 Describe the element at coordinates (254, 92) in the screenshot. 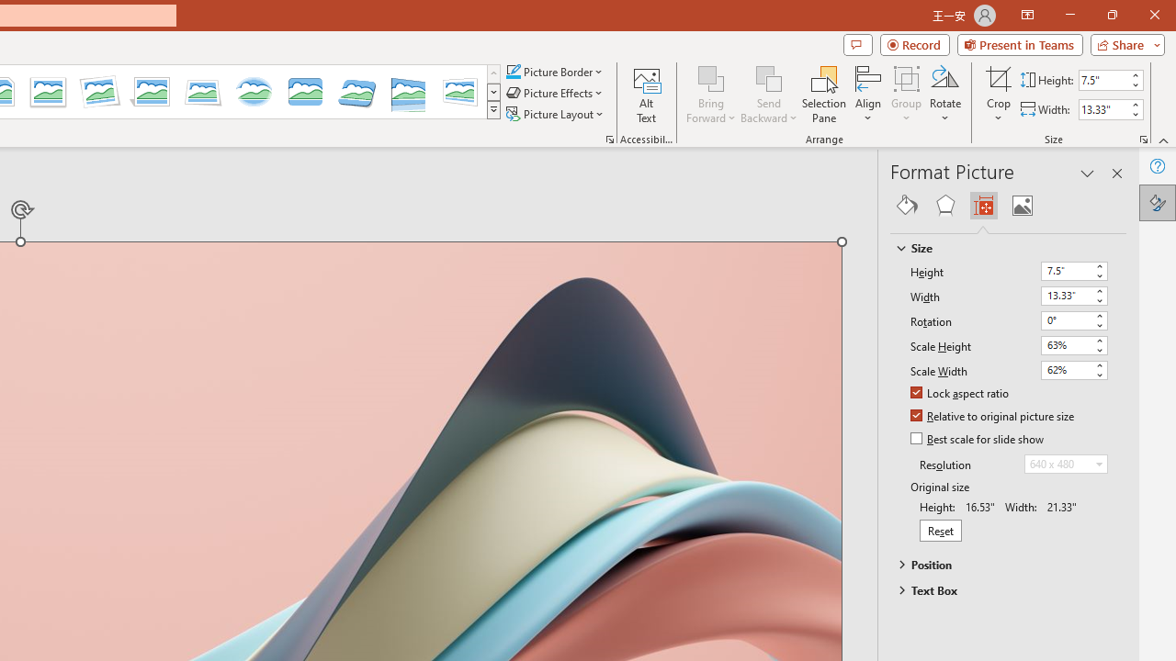

I see `Soft Edge Oval` at that location.